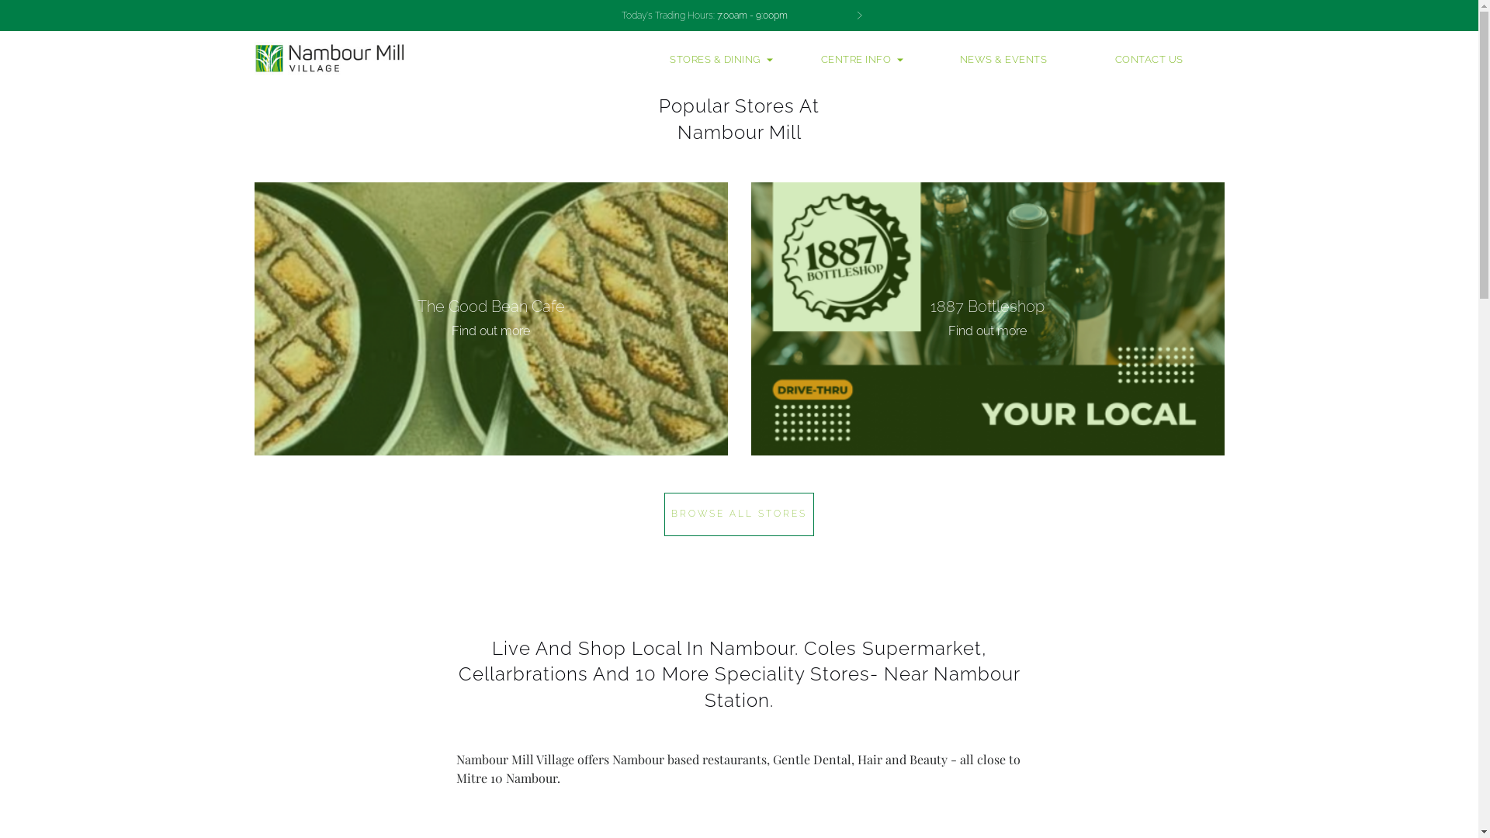 The height and width of the screenshot is (838, 1490). I want to click on STORES & DINING, so click(722, 60).